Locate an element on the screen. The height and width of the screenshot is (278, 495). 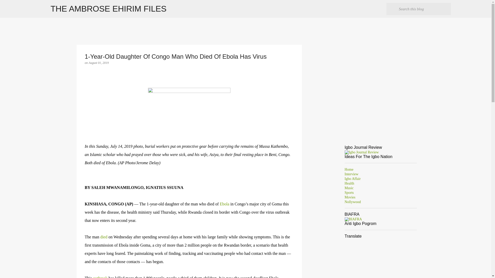
Health is located at coordinates (349, 183).